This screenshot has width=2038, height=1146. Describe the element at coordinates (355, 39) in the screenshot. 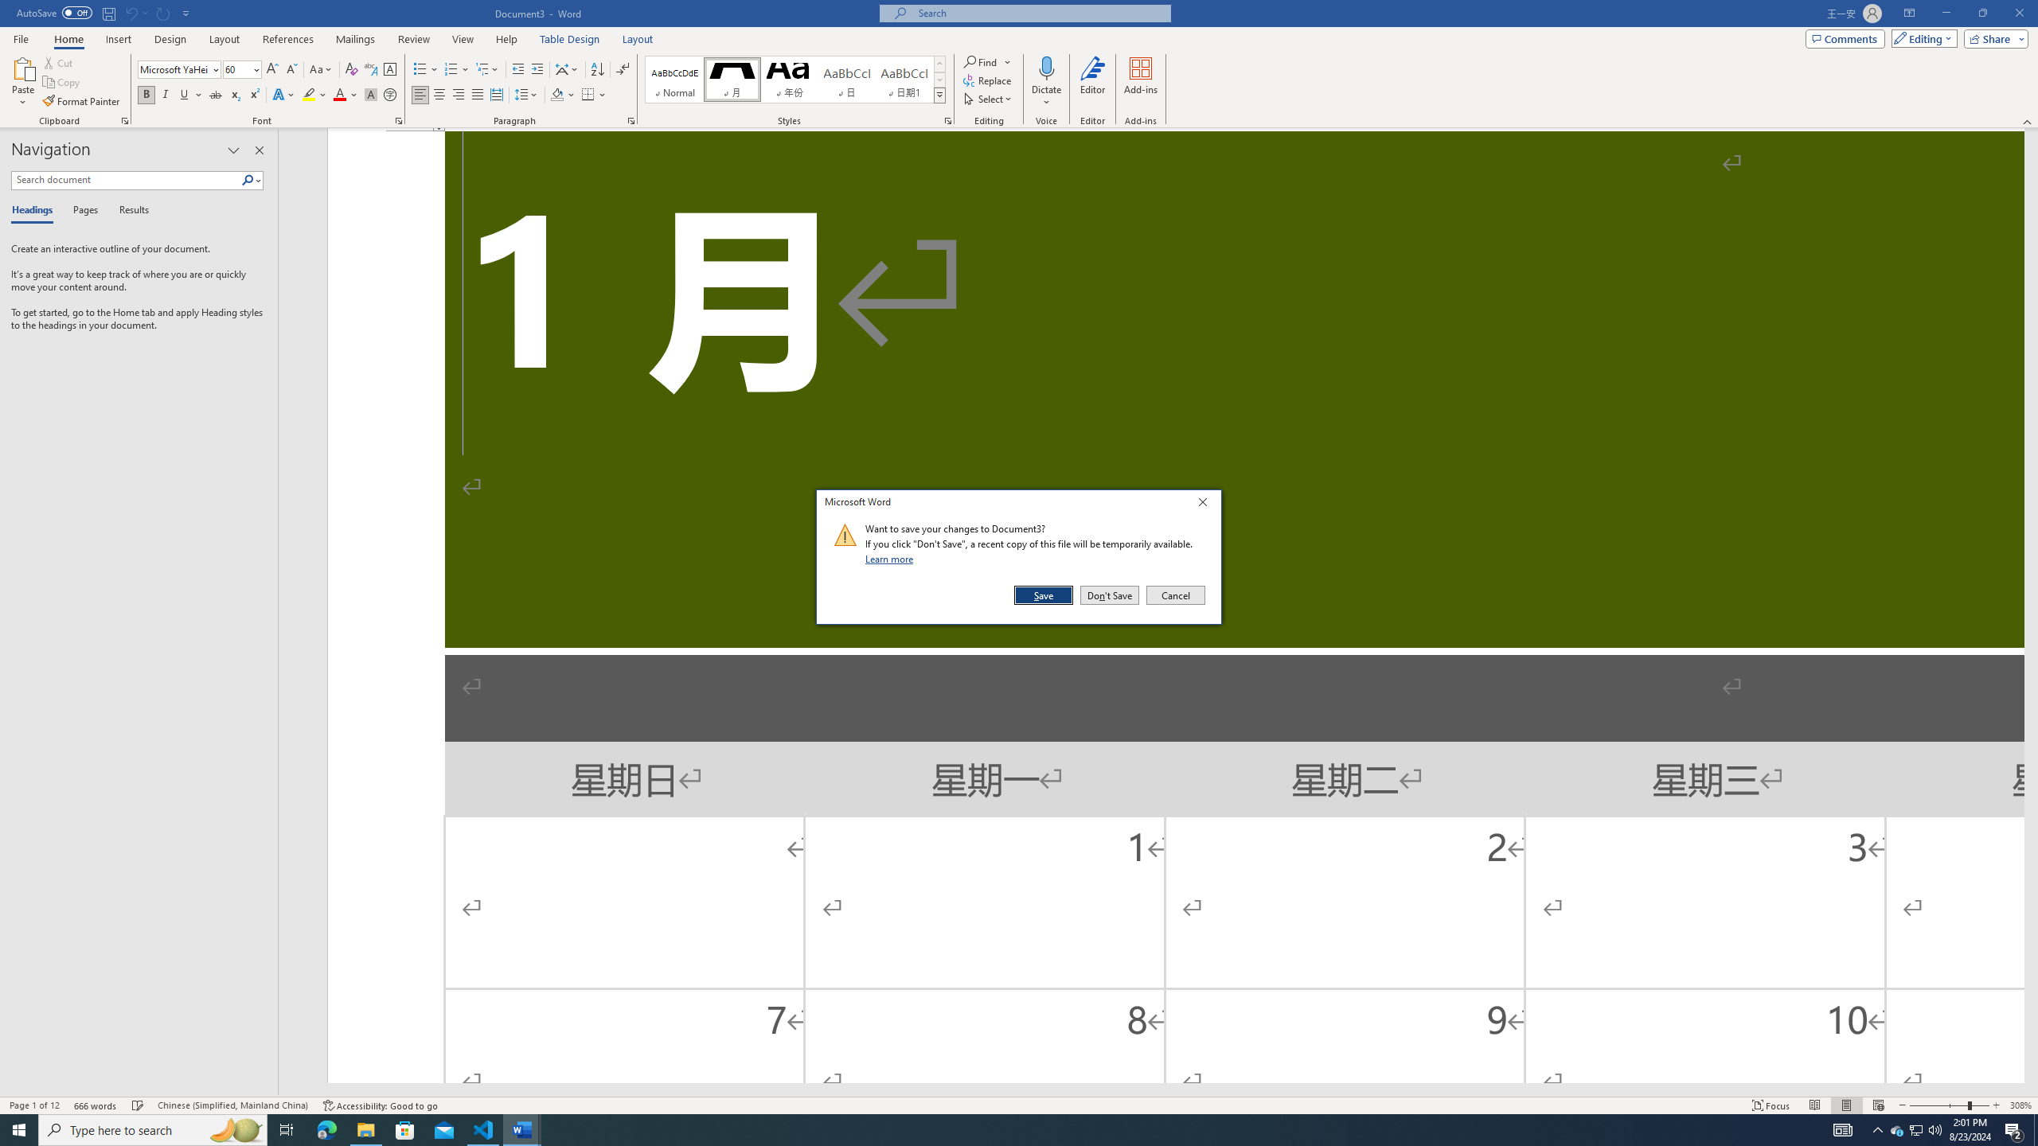

I see `Mailings` at that location.